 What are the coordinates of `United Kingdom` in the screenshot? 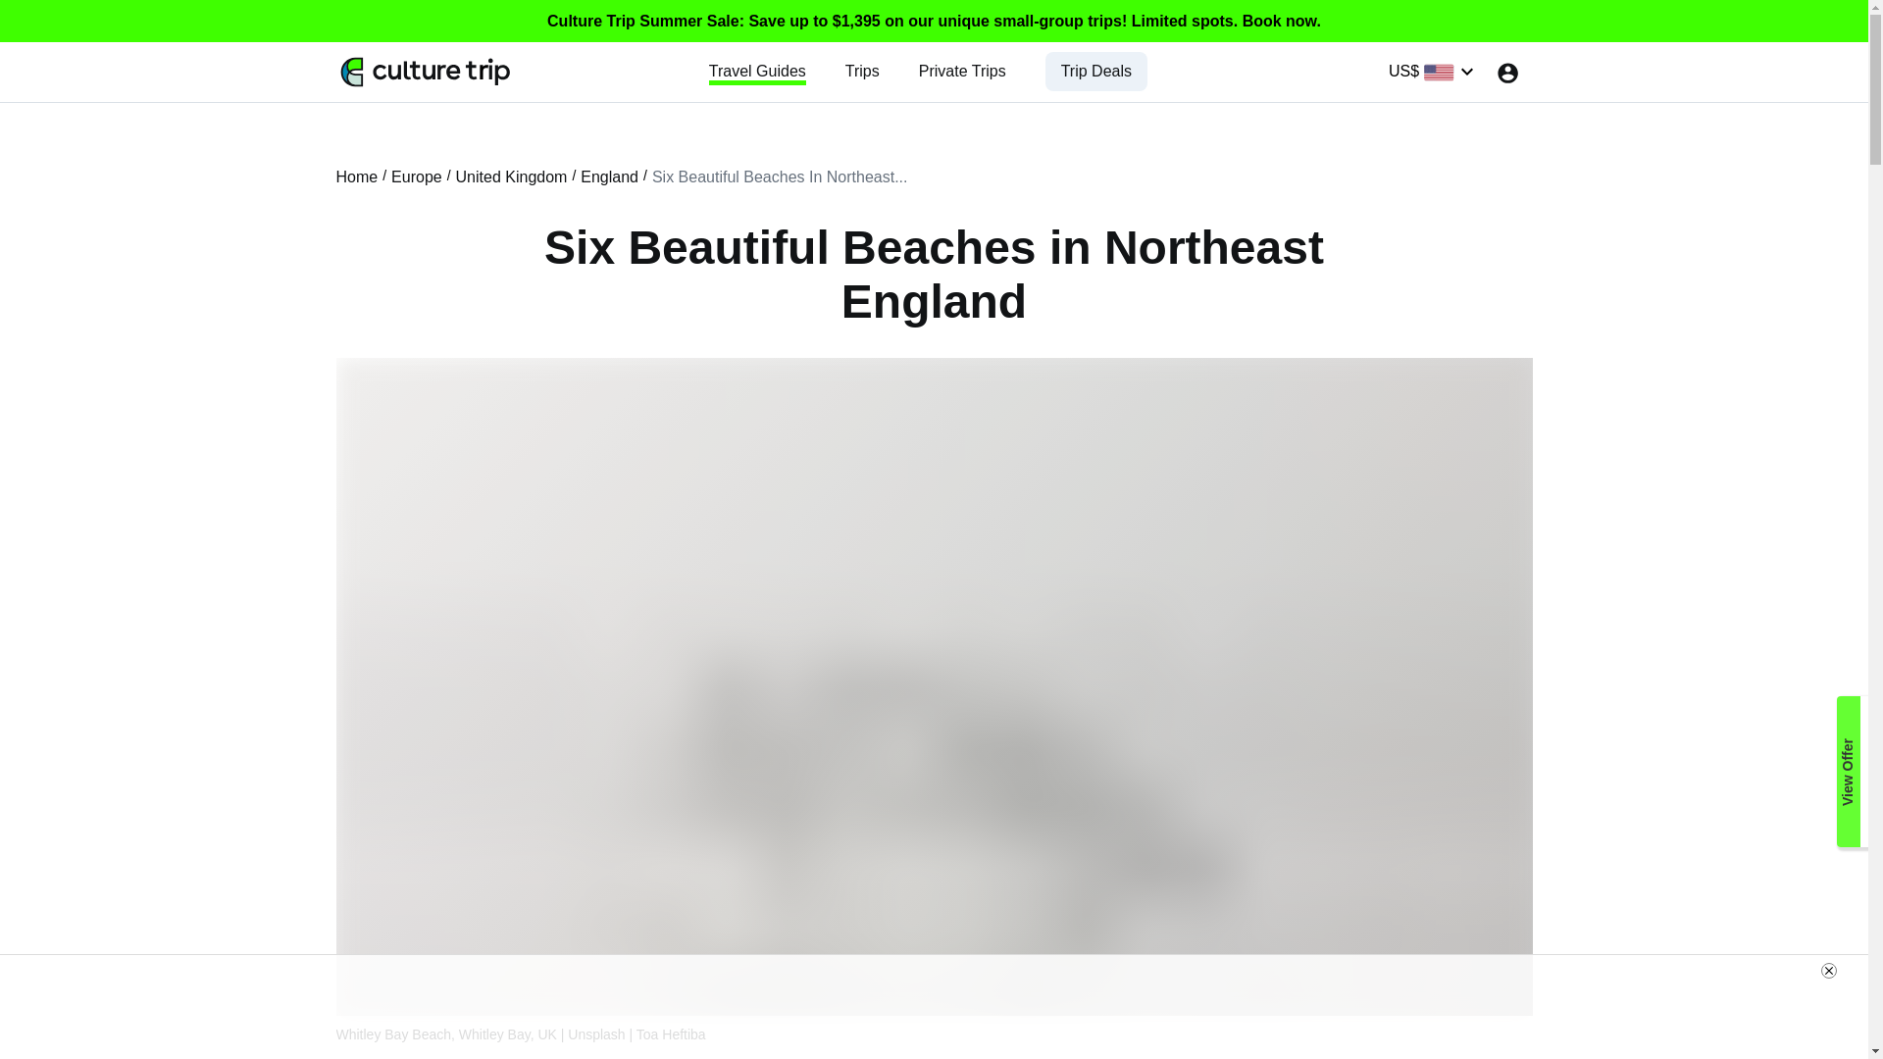 It's located at (512, 176).